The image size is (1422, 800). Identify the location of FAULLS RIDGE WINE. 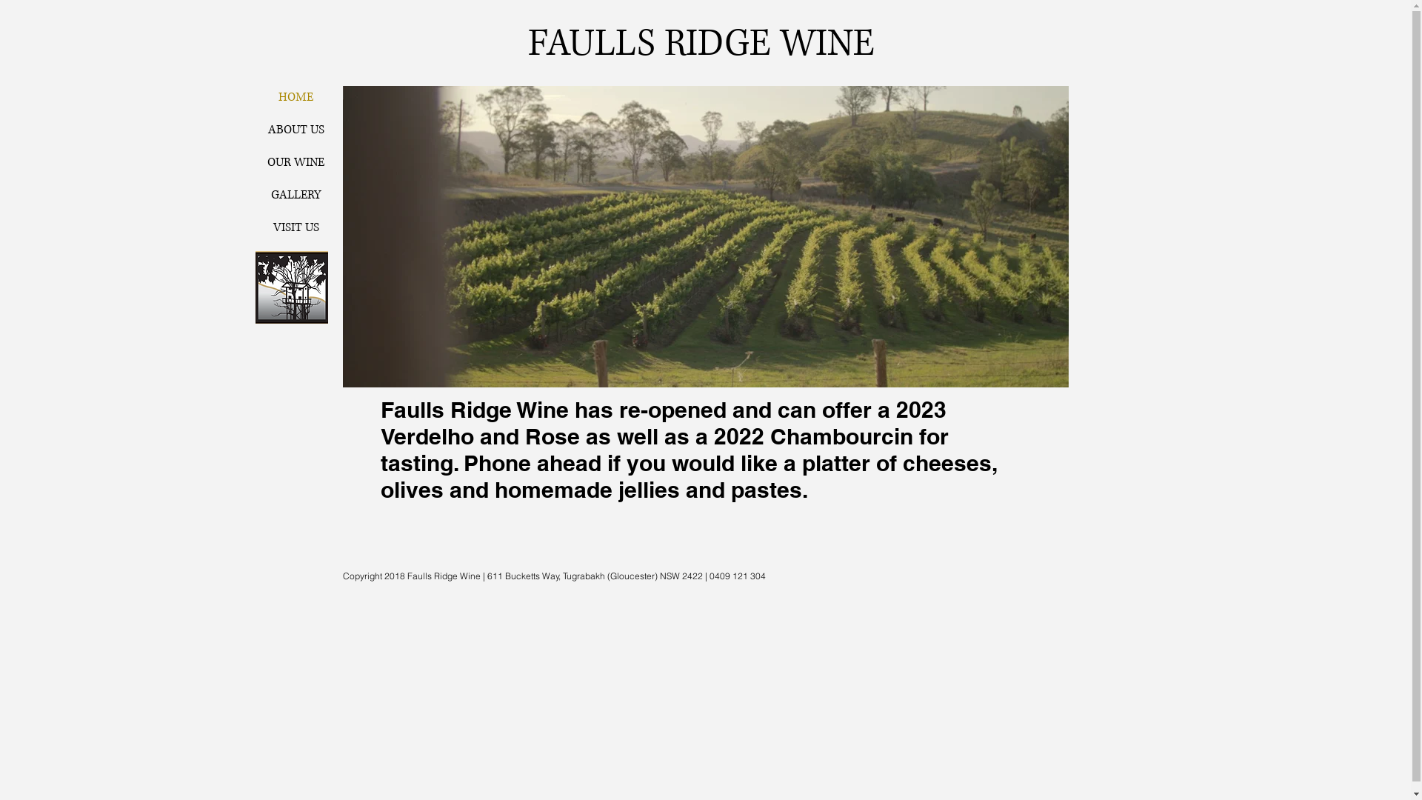
(701, 44).